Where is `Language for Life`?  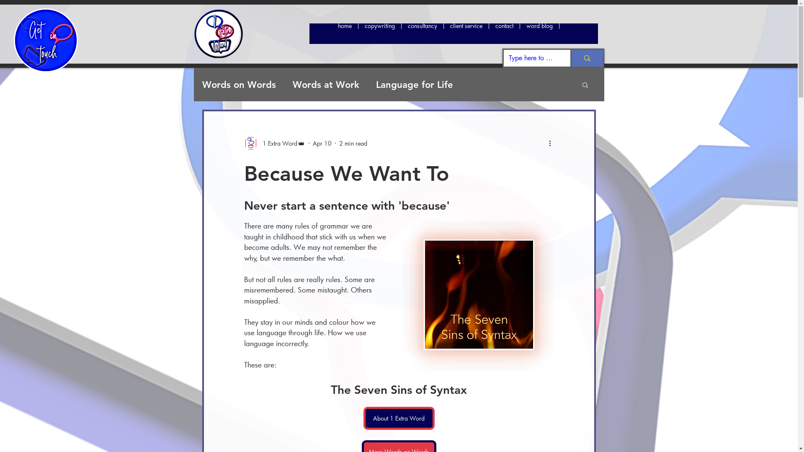
Language for Life is located at coordinates (415, 85).